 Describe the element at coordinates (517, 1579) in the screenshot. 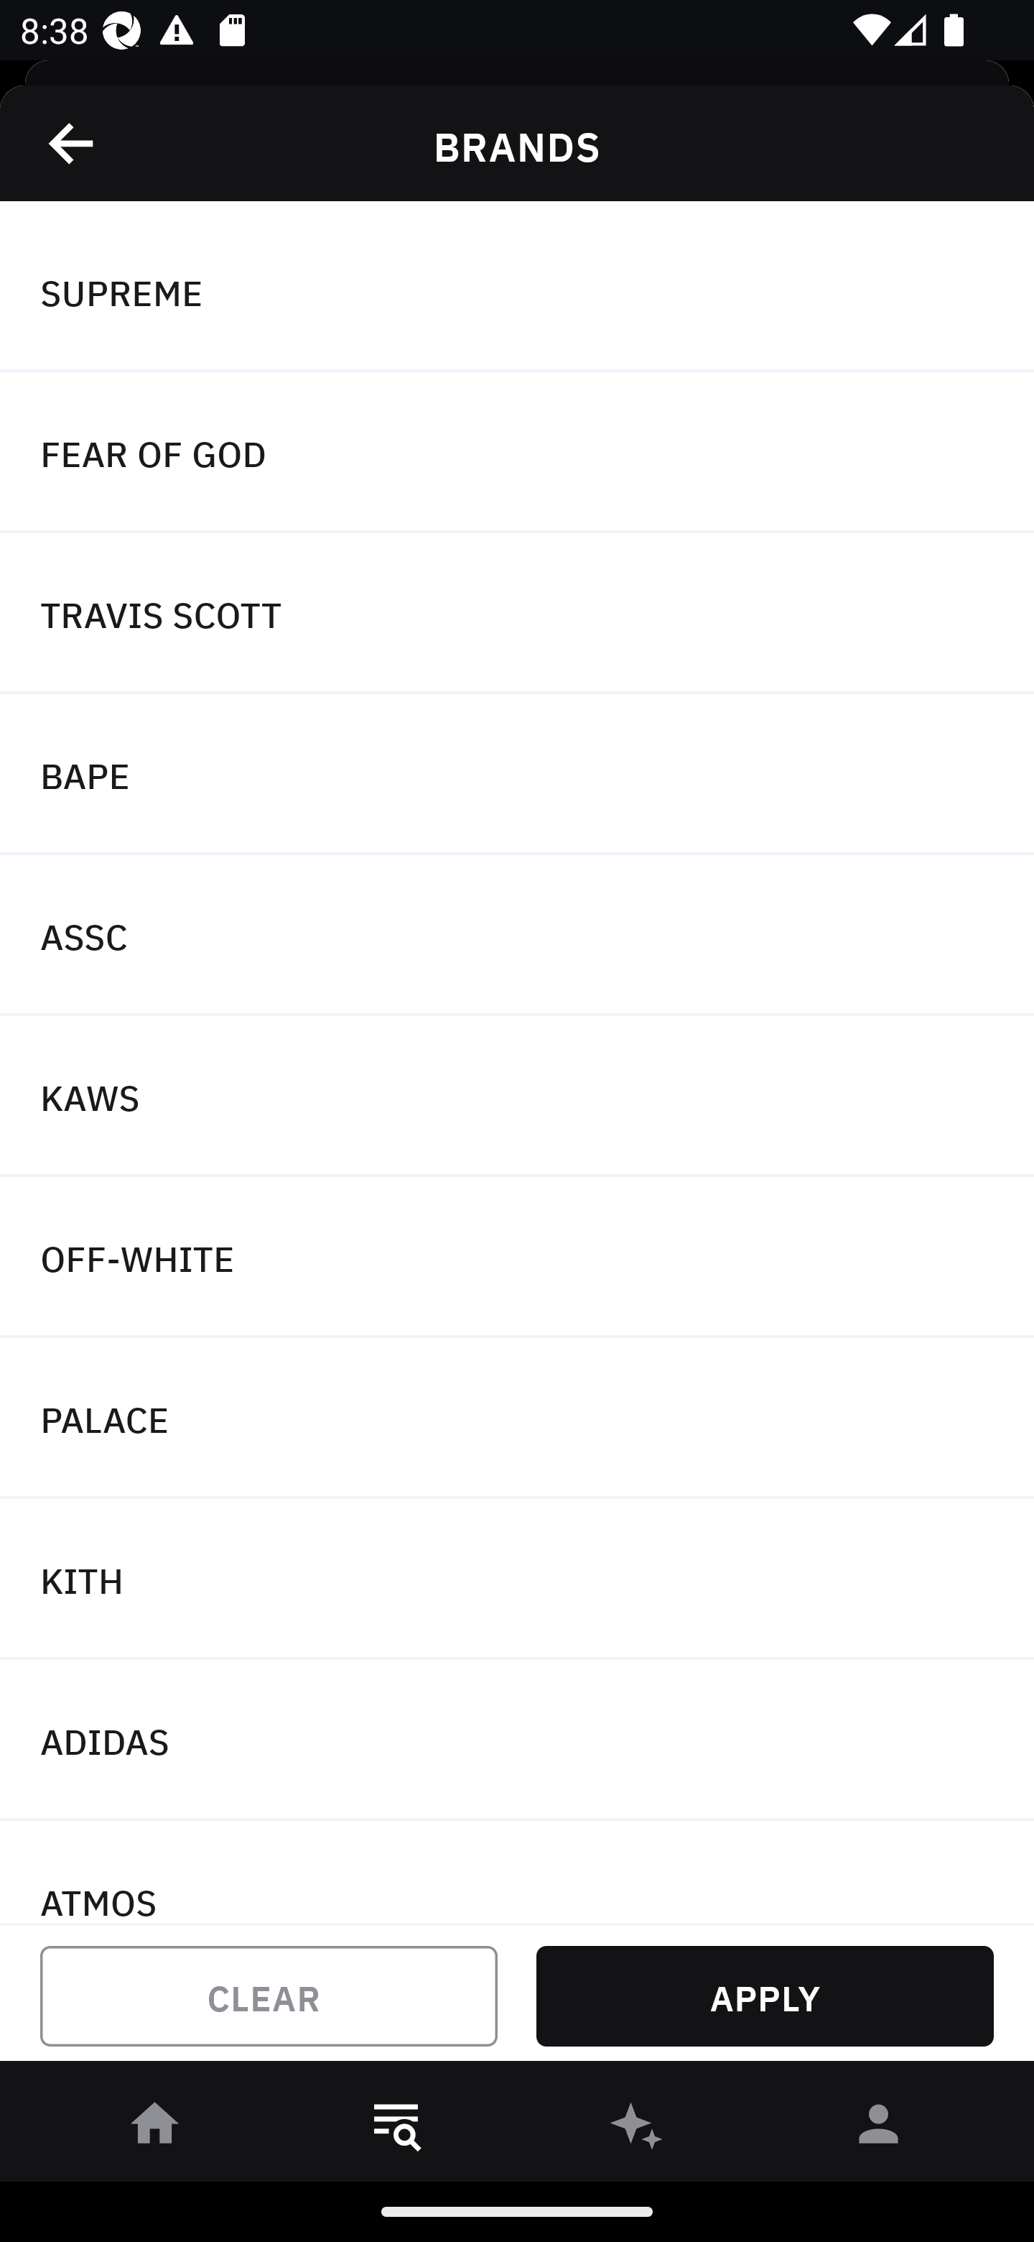

I see `KITH` at that location.